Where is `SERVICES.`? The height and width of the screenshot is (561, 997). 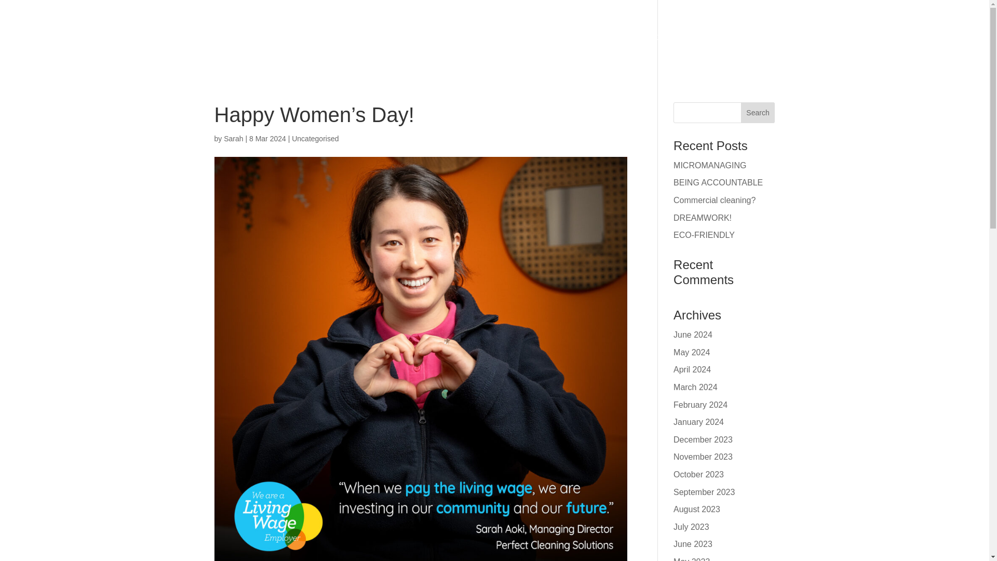
SERVICES. is located at coordinates (481, 37).